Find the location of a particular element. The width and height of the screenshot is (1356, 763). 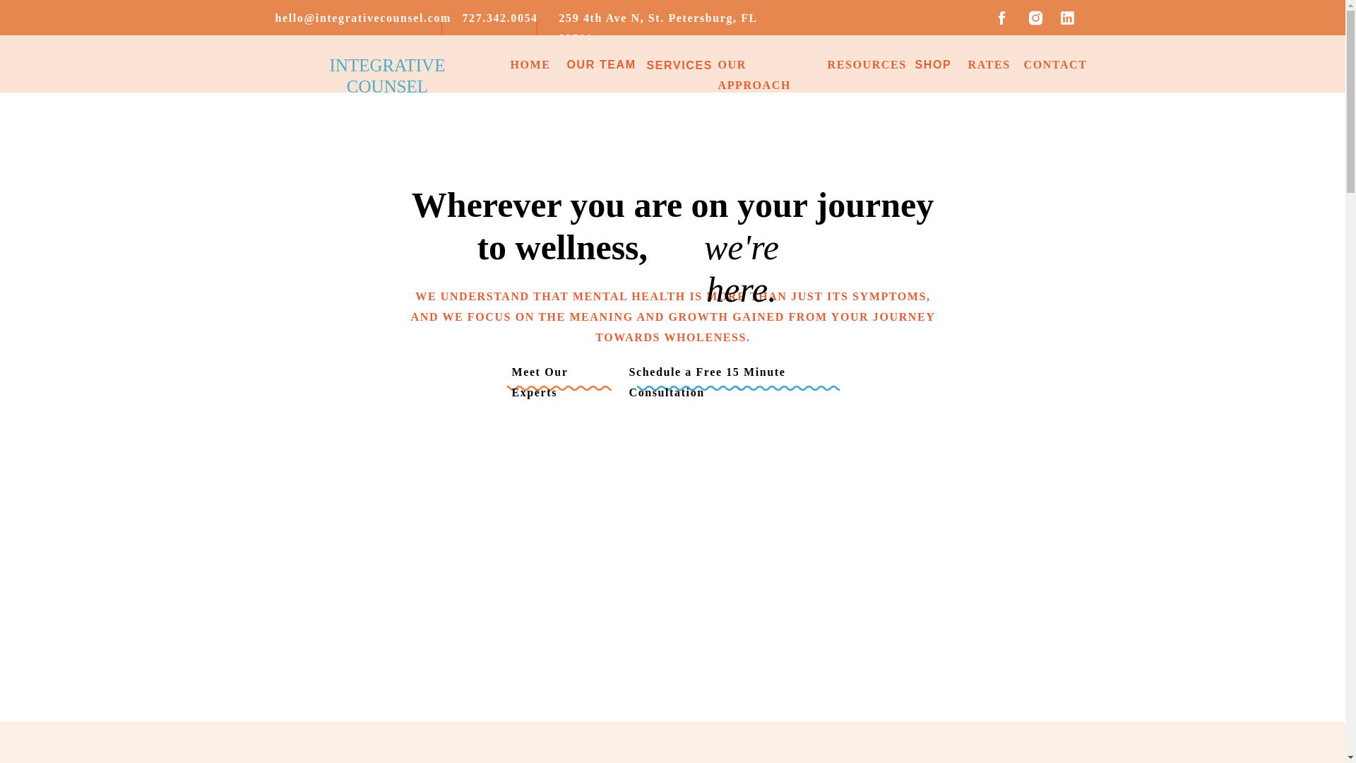

OUR APPROACH is located at coordinates (763, 64).